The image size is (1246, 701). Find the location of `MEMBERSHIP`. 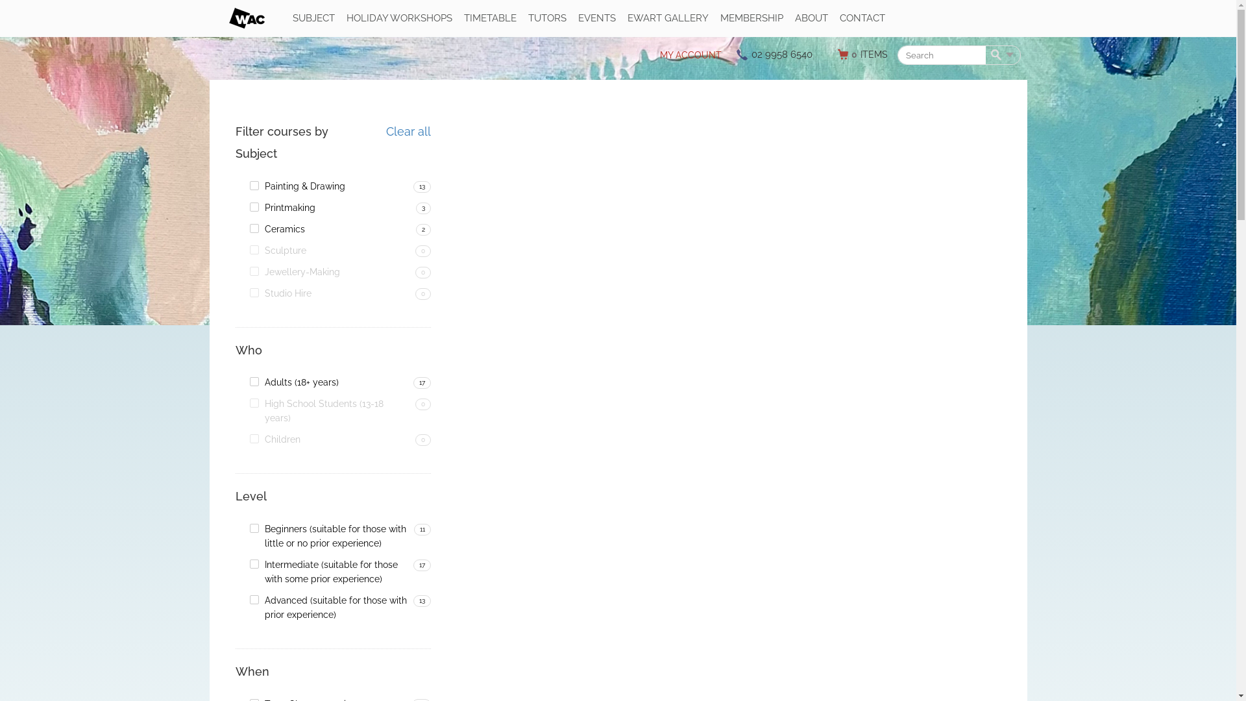

MEMBERSHIP is located at coordinates (751, 18).